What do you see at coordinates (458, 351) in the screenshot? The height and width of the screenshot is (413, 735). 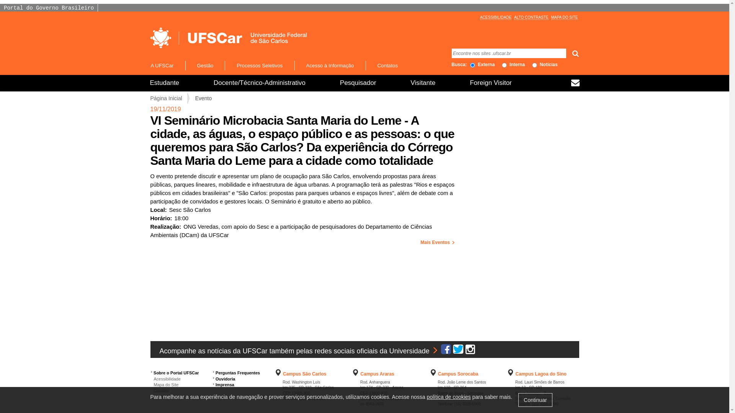 I see `Twitter UFSCar Oficial` at bounding box center [458, 351].